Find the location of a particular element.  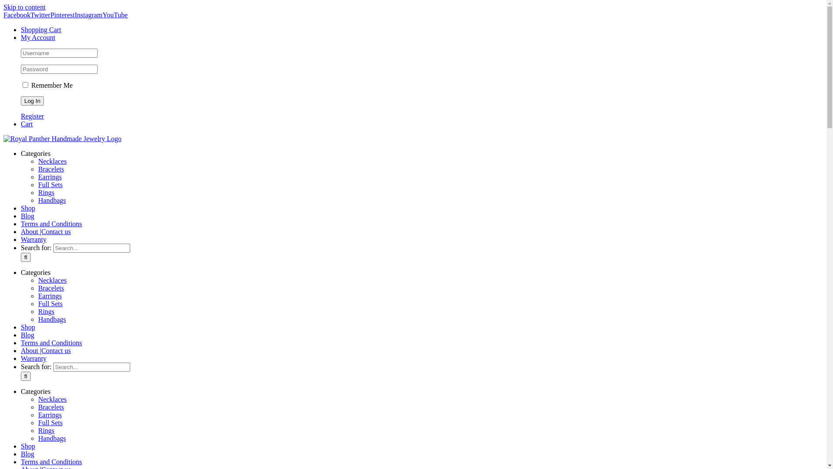

Cart is located at coordinates (27, 124).